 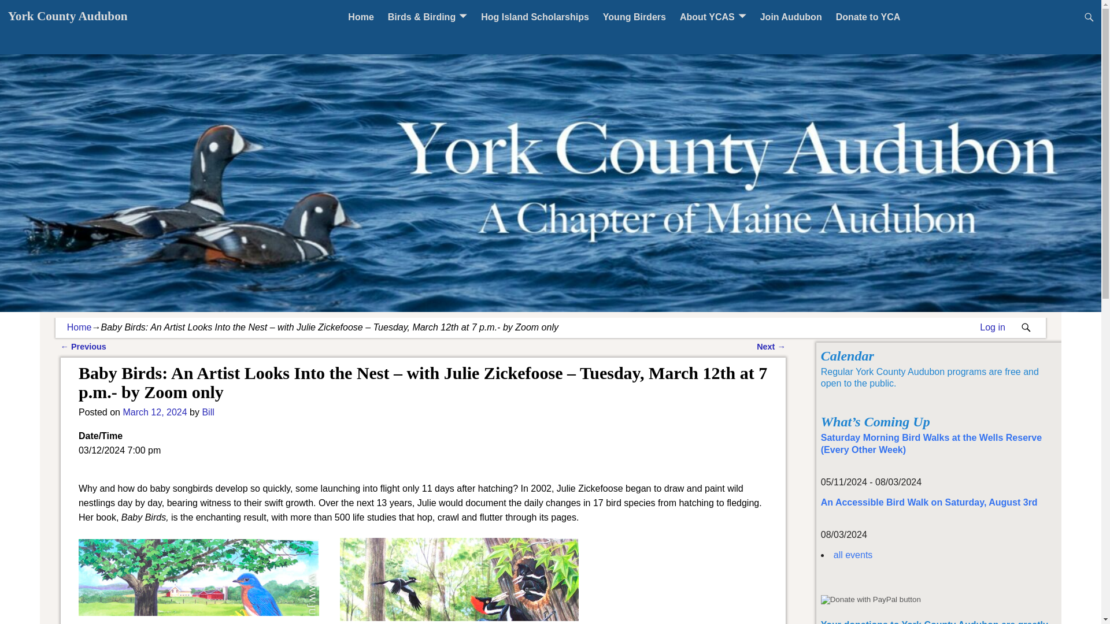 What do you see at coordinates (154, 413) in the screenshot?
I see `March 12, 2024` at bounding box center [154, 413].